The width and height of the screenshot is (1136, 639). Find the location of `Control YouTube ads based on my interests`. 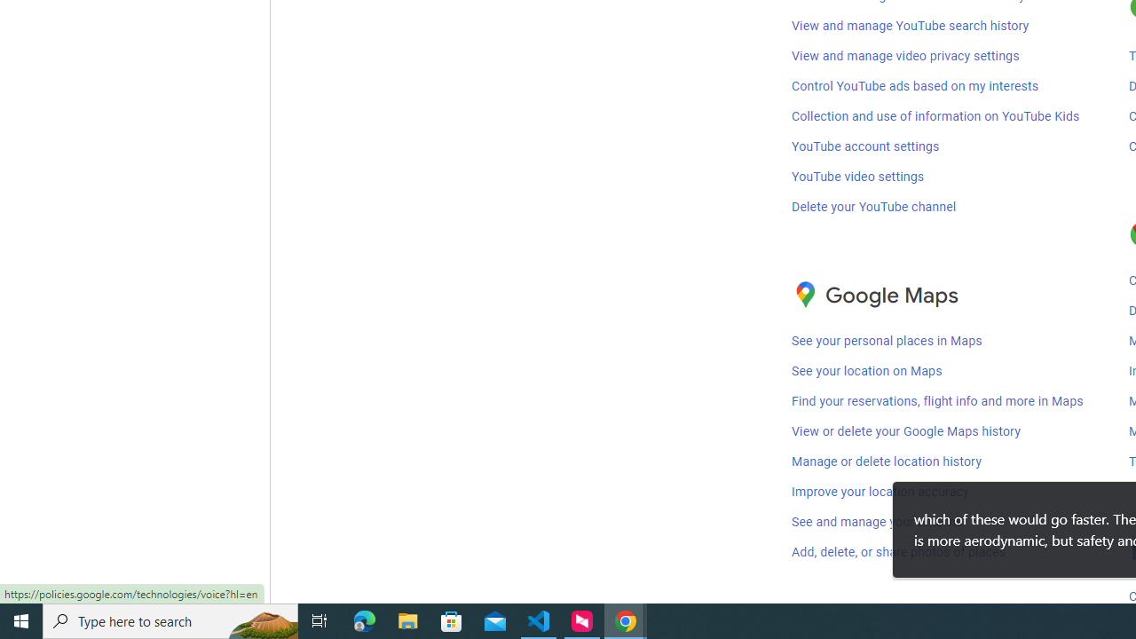

Control YouTube ads based on my interests is located at coordinates (916, 85).